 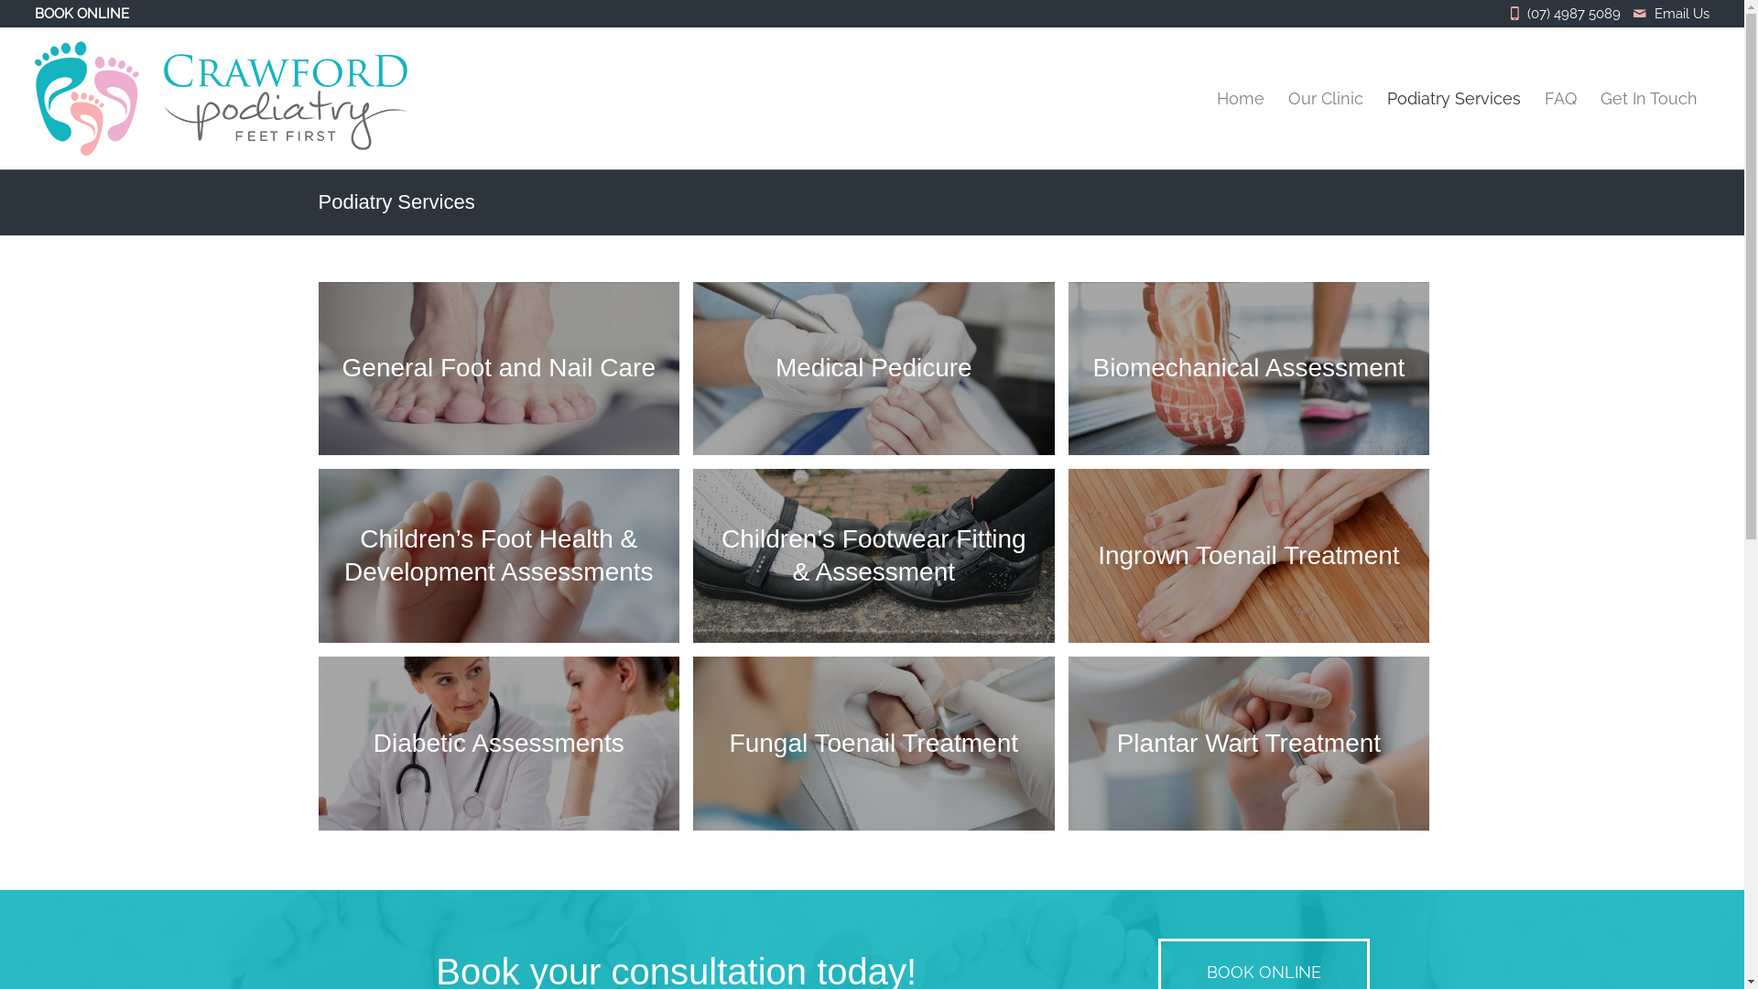 I want to click on ph5, so click(x=500, y=744).